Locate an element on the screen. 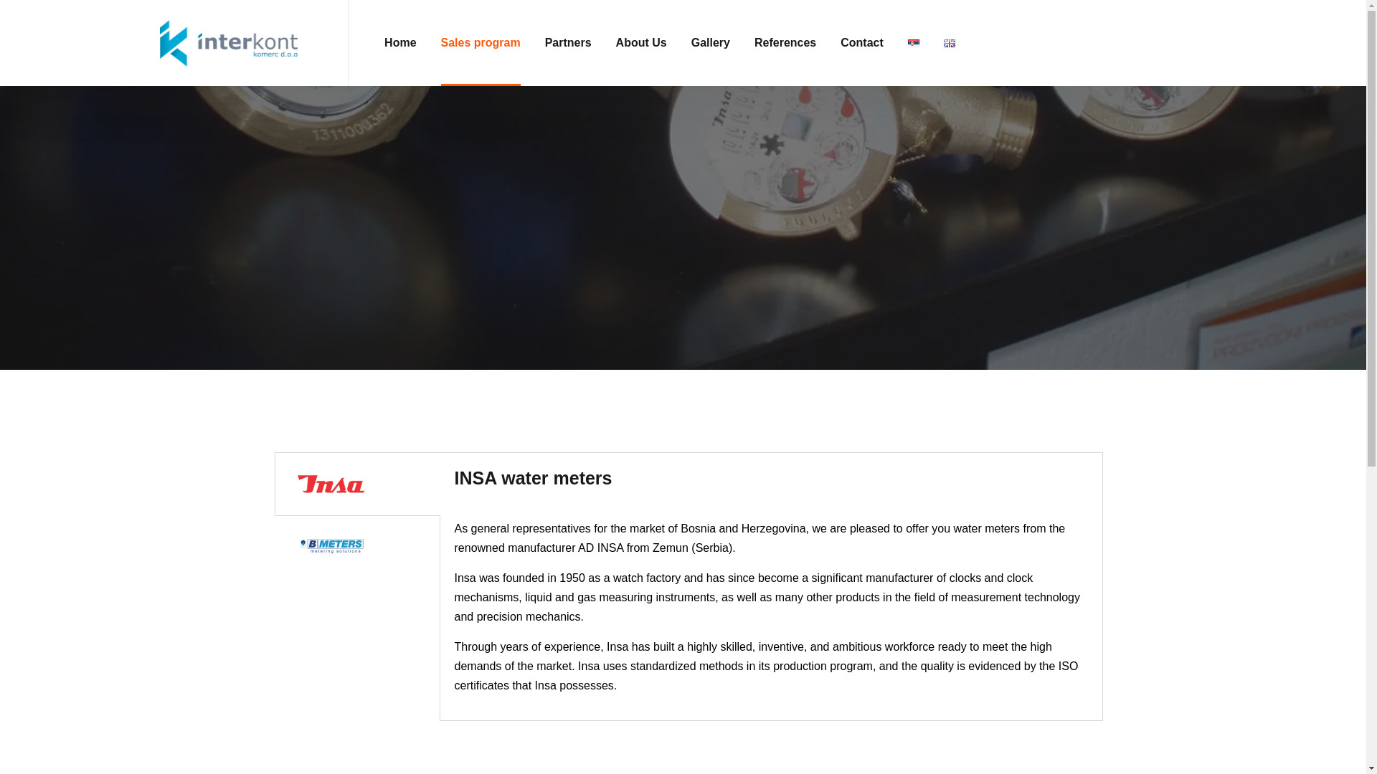 The width and height of the screenshot is (1377, 774). Partners is located at coordinates (568, 43).